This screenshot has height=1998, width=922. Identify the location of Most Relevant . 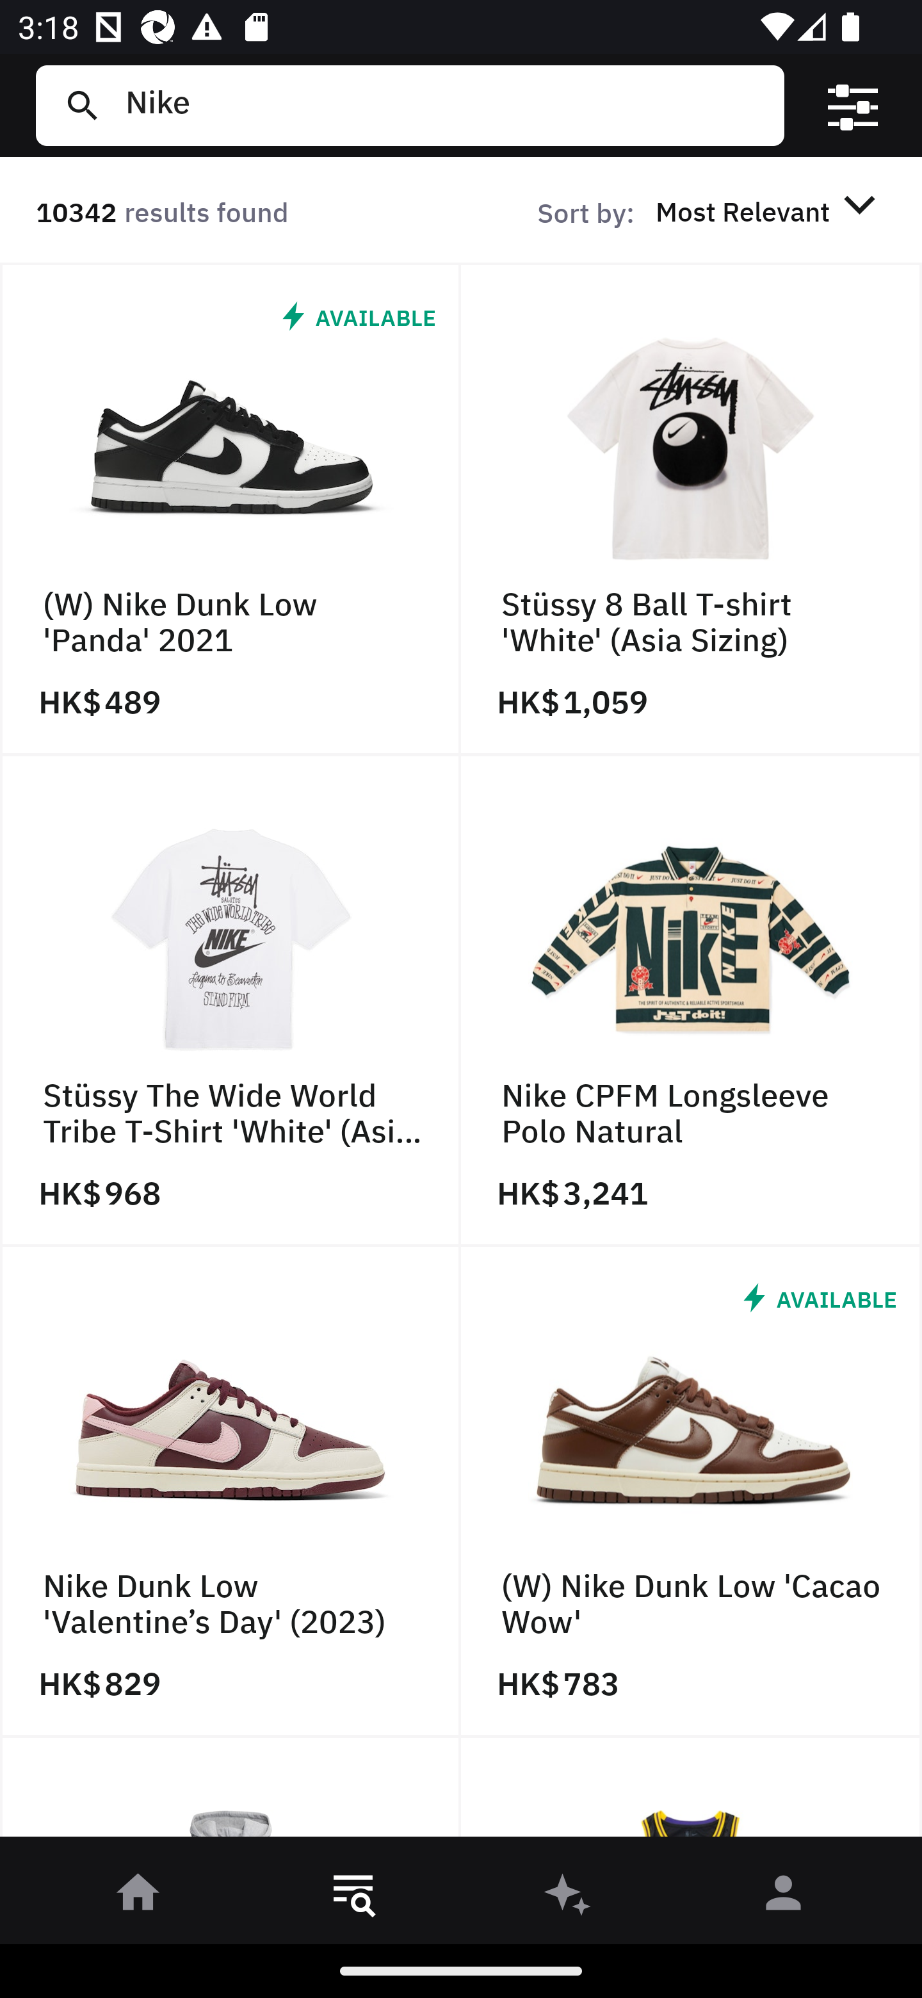
(770, 211).